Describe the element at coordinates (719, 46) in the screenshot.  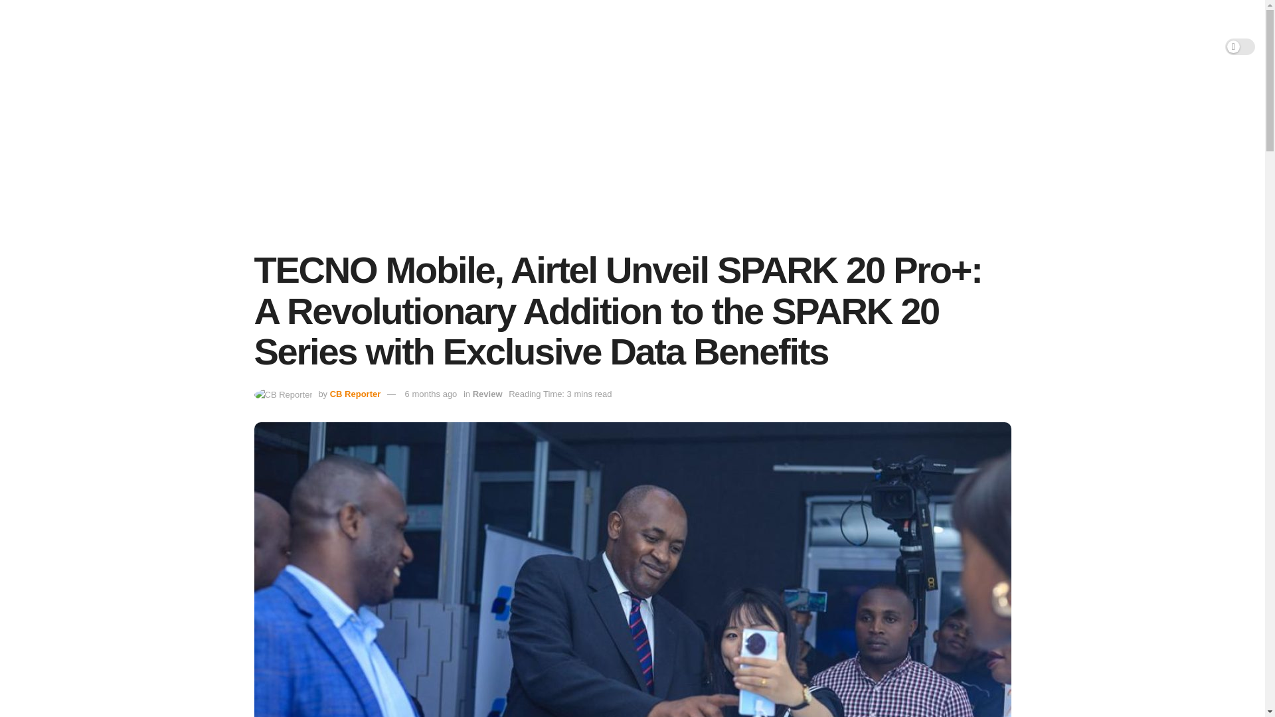
I see `ENTERTAINMENT` at that location.